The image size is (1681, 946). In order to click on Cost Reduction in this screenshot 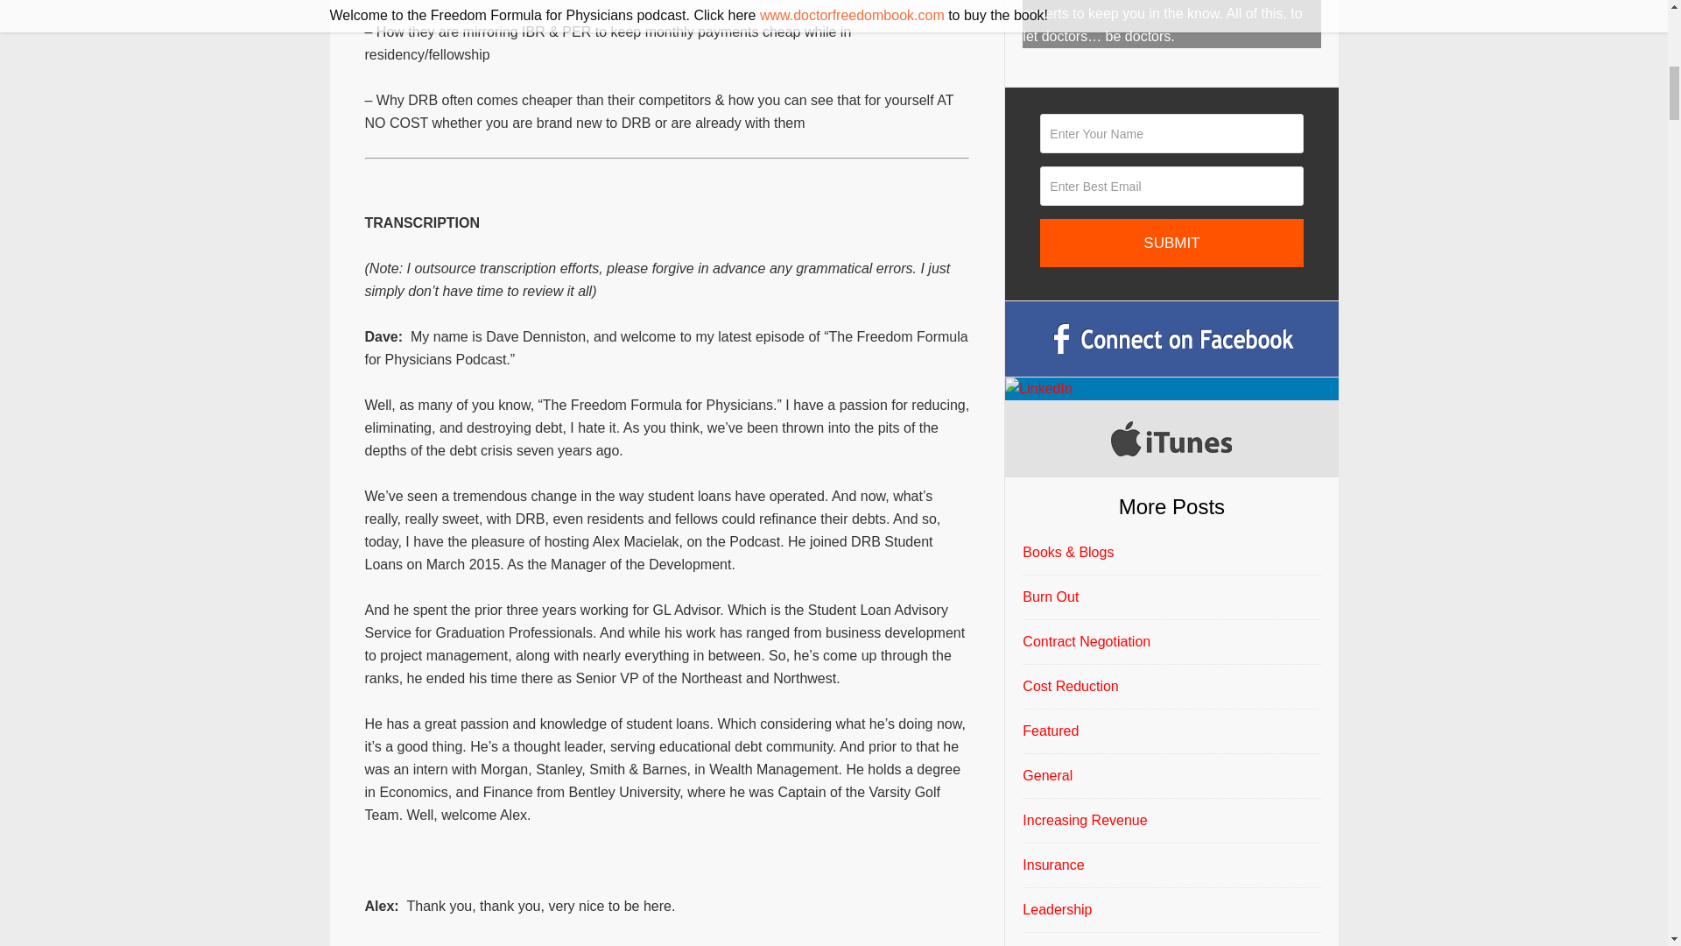, I will do `click(1070, 686)`.